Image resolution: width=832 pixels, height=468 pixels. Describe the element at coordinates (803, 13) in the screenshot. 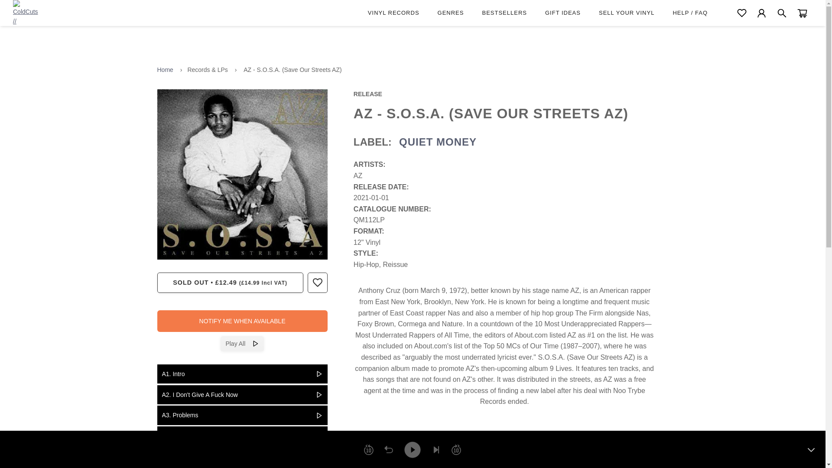

I see `Go to shopping cart page` at that location.